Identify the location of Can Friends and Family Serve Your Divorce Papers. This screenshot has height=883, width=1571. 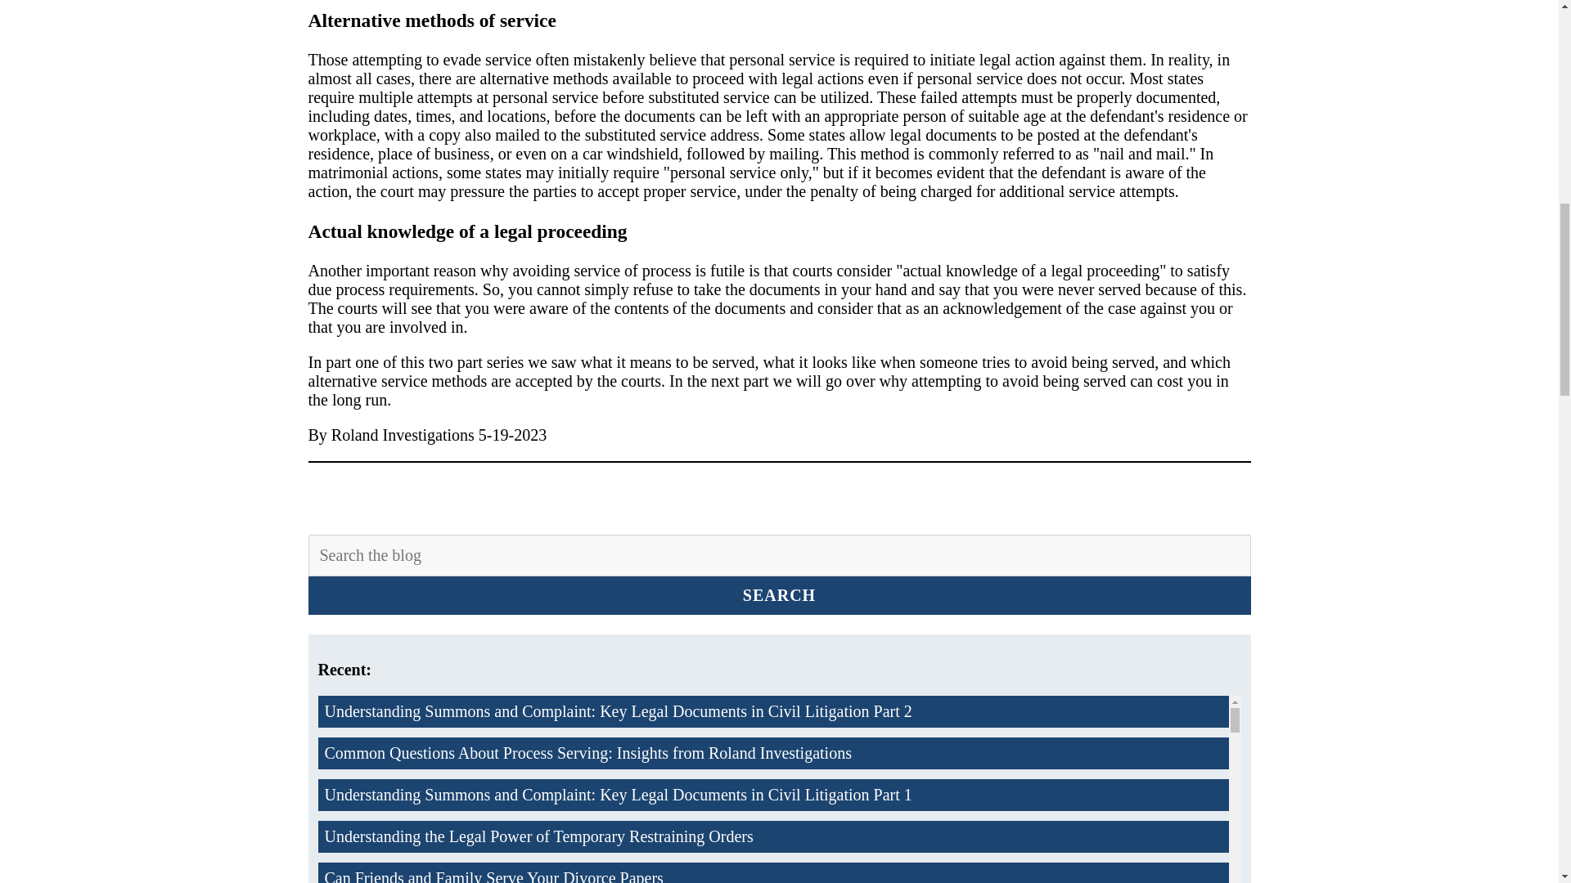
(772, 873).